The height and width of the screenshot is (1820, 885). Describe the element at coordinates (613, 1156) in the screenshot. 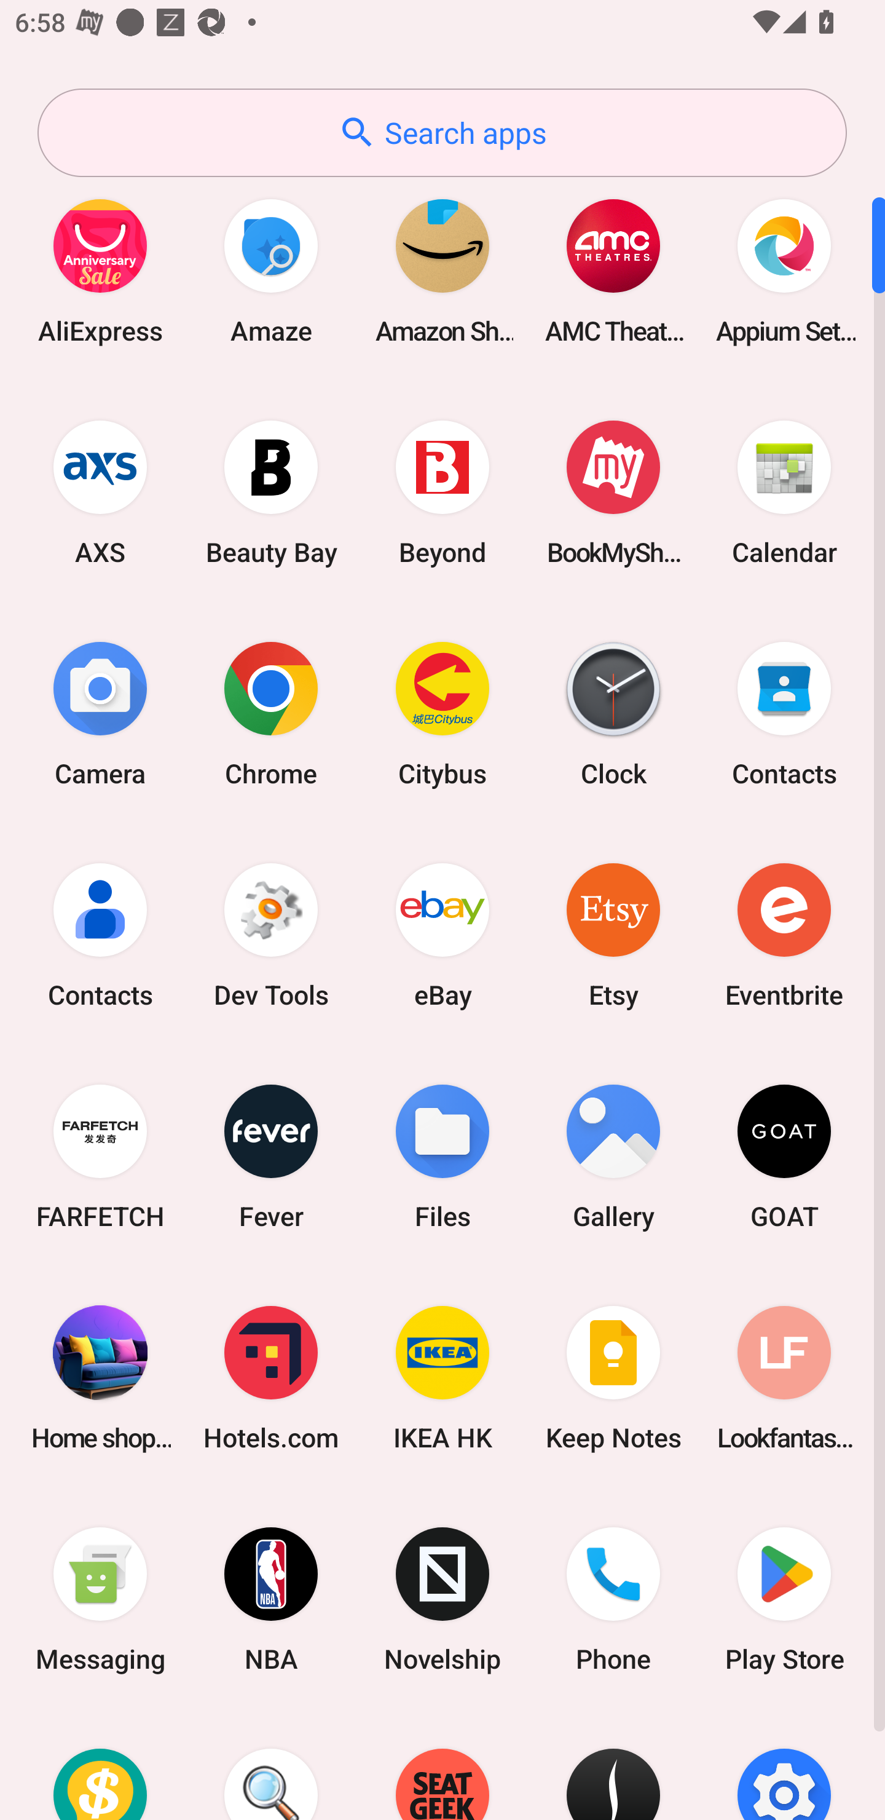

I see `Gallery` at that location.